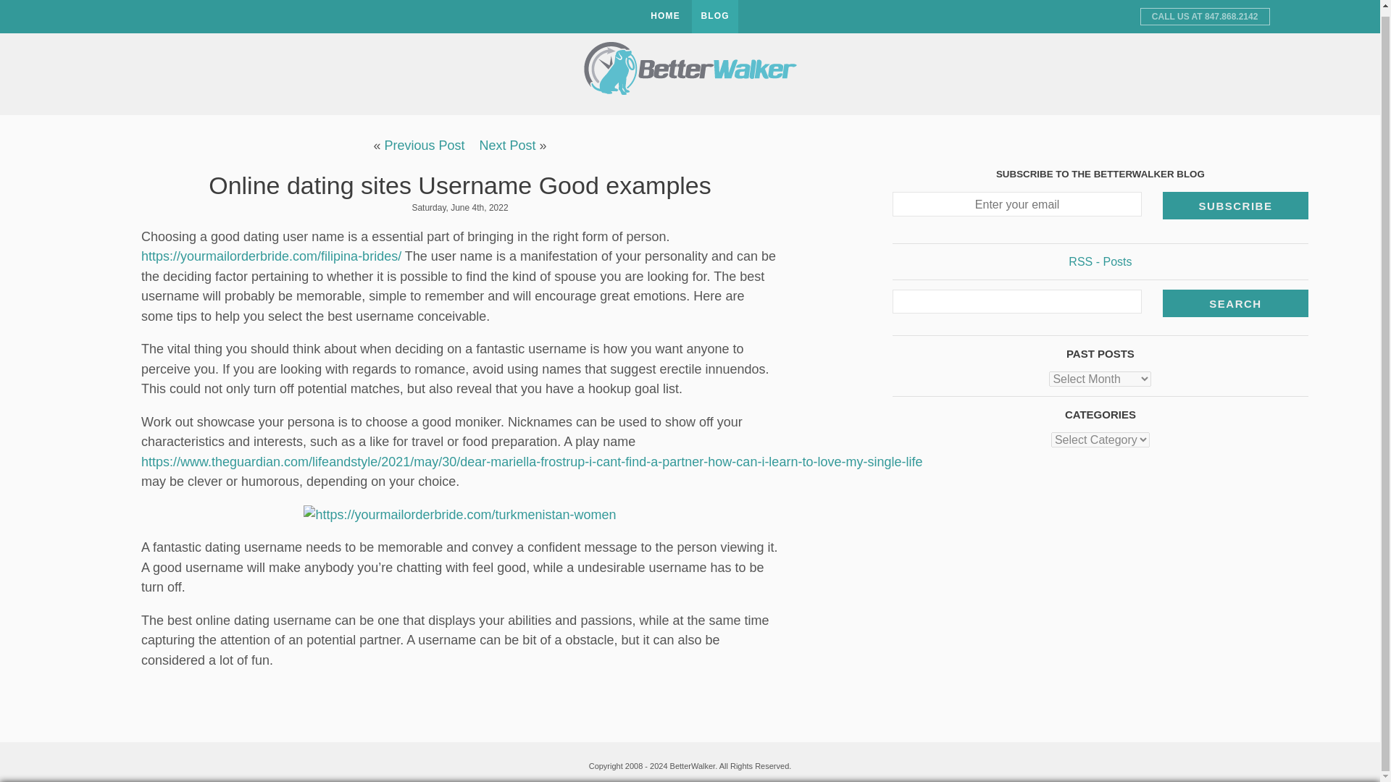  What do you see at coordinates (1205, 11) in the screenshot?
I see `CALL US AT 847.868.2142` at bounding box center [1205, 11].